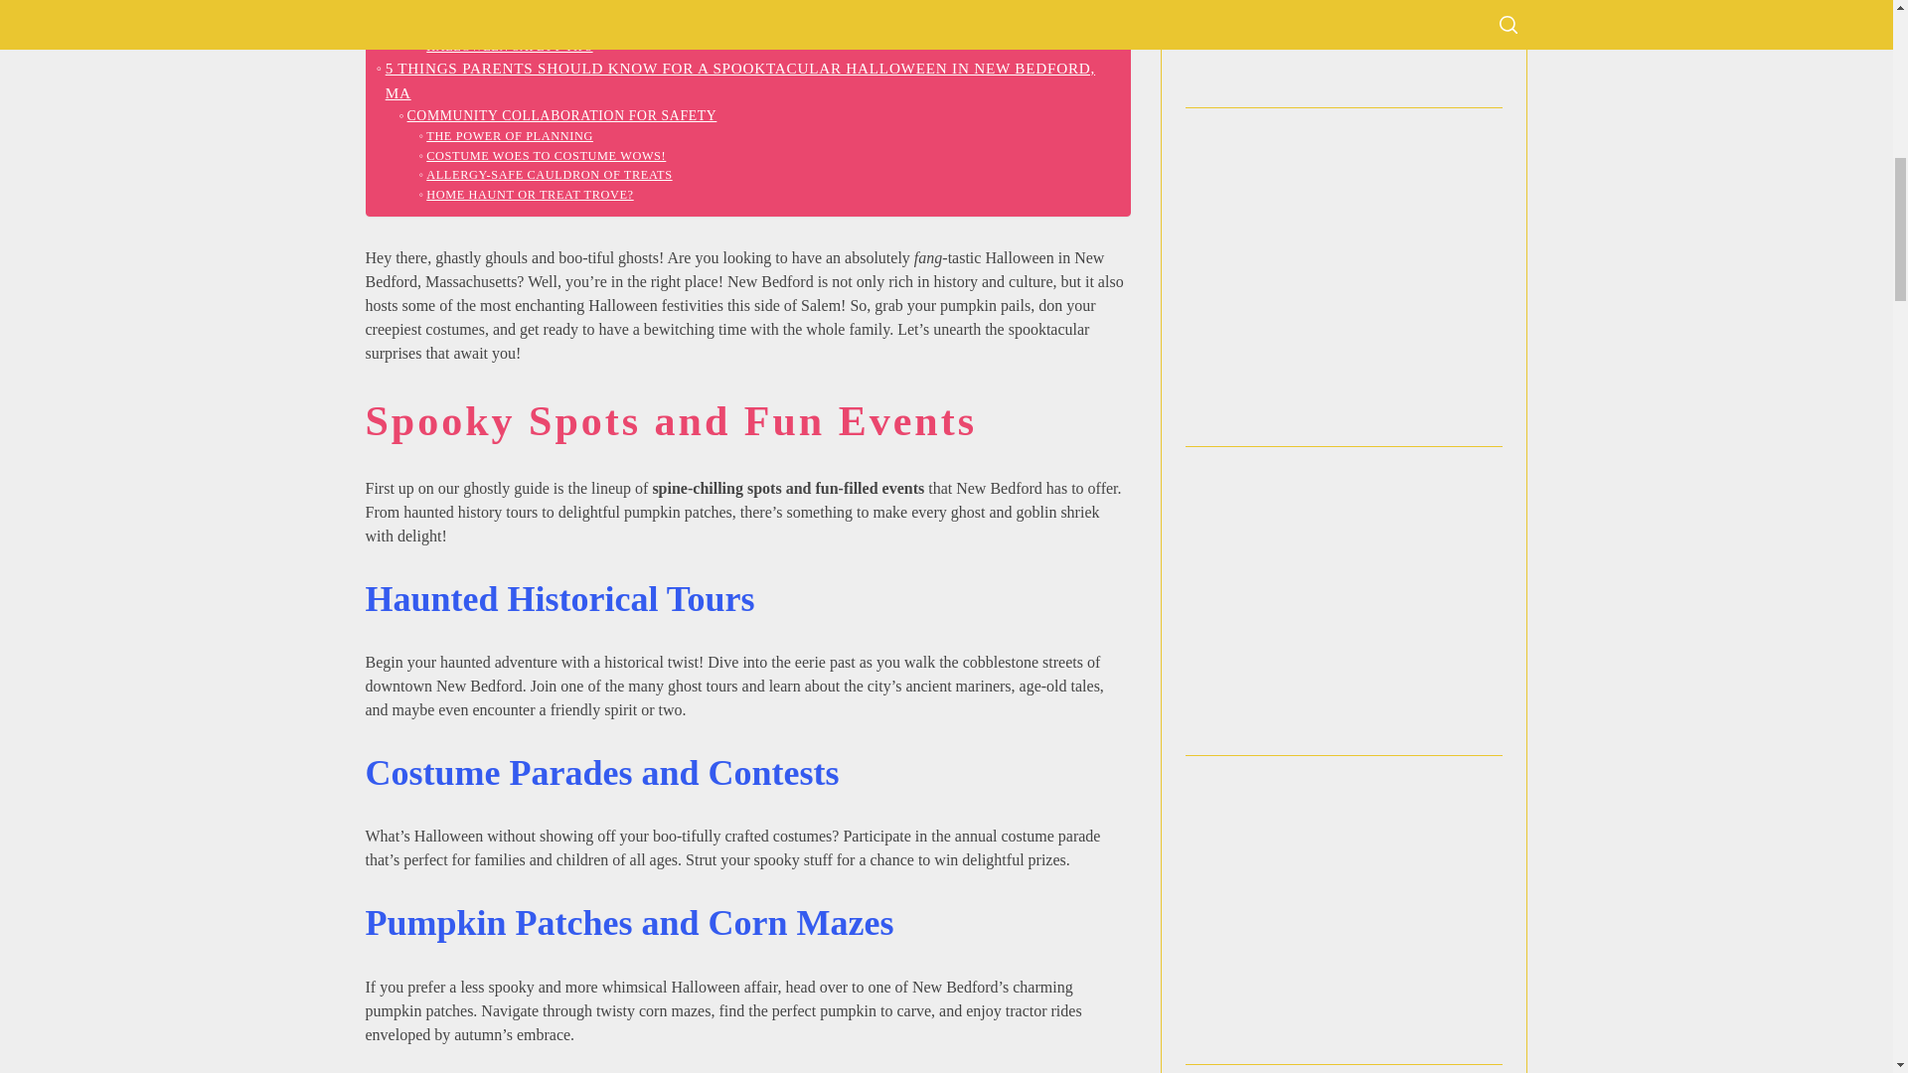  What do you see at coordinates (555, 28) in the screenshot?
I see `MALL AND COMMUNITY CENTER EVENTS` at bounding box center [555, 28].